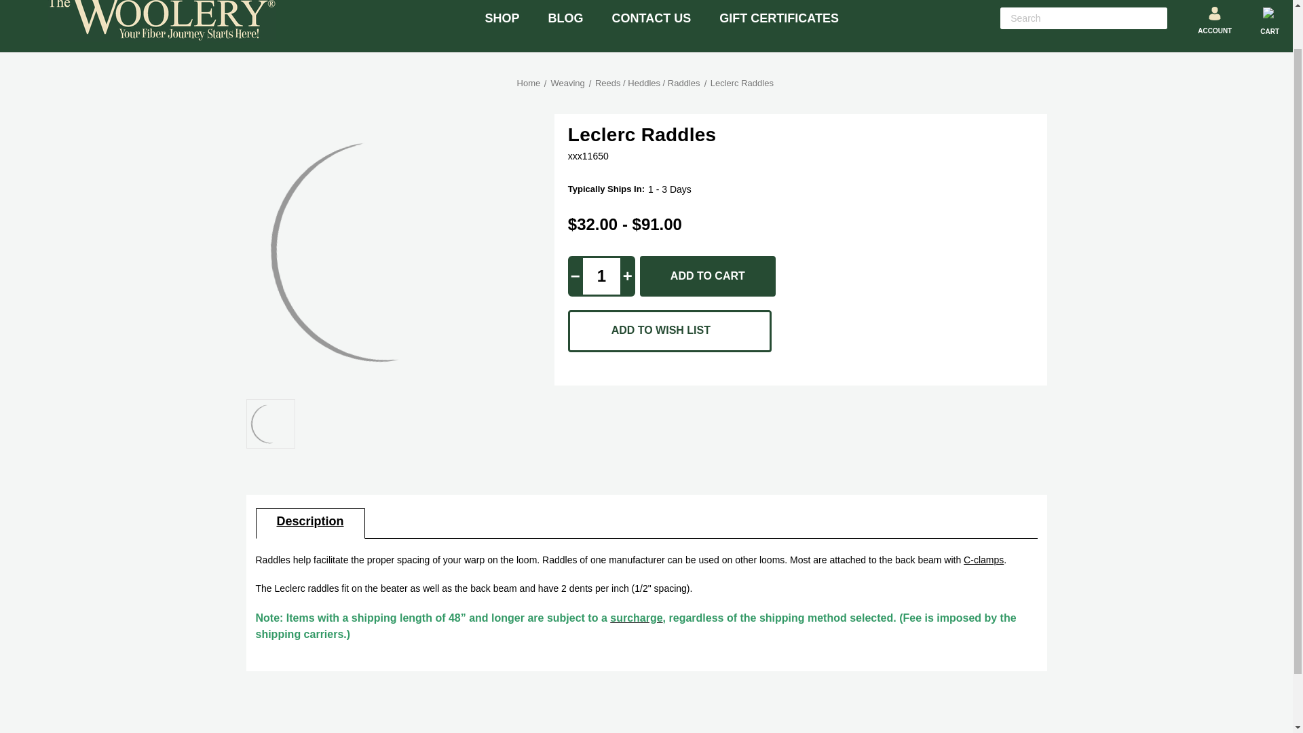 This screenshot has width=1303, height=733. I want to click on Leclerc Raddles, so click(271, 424).